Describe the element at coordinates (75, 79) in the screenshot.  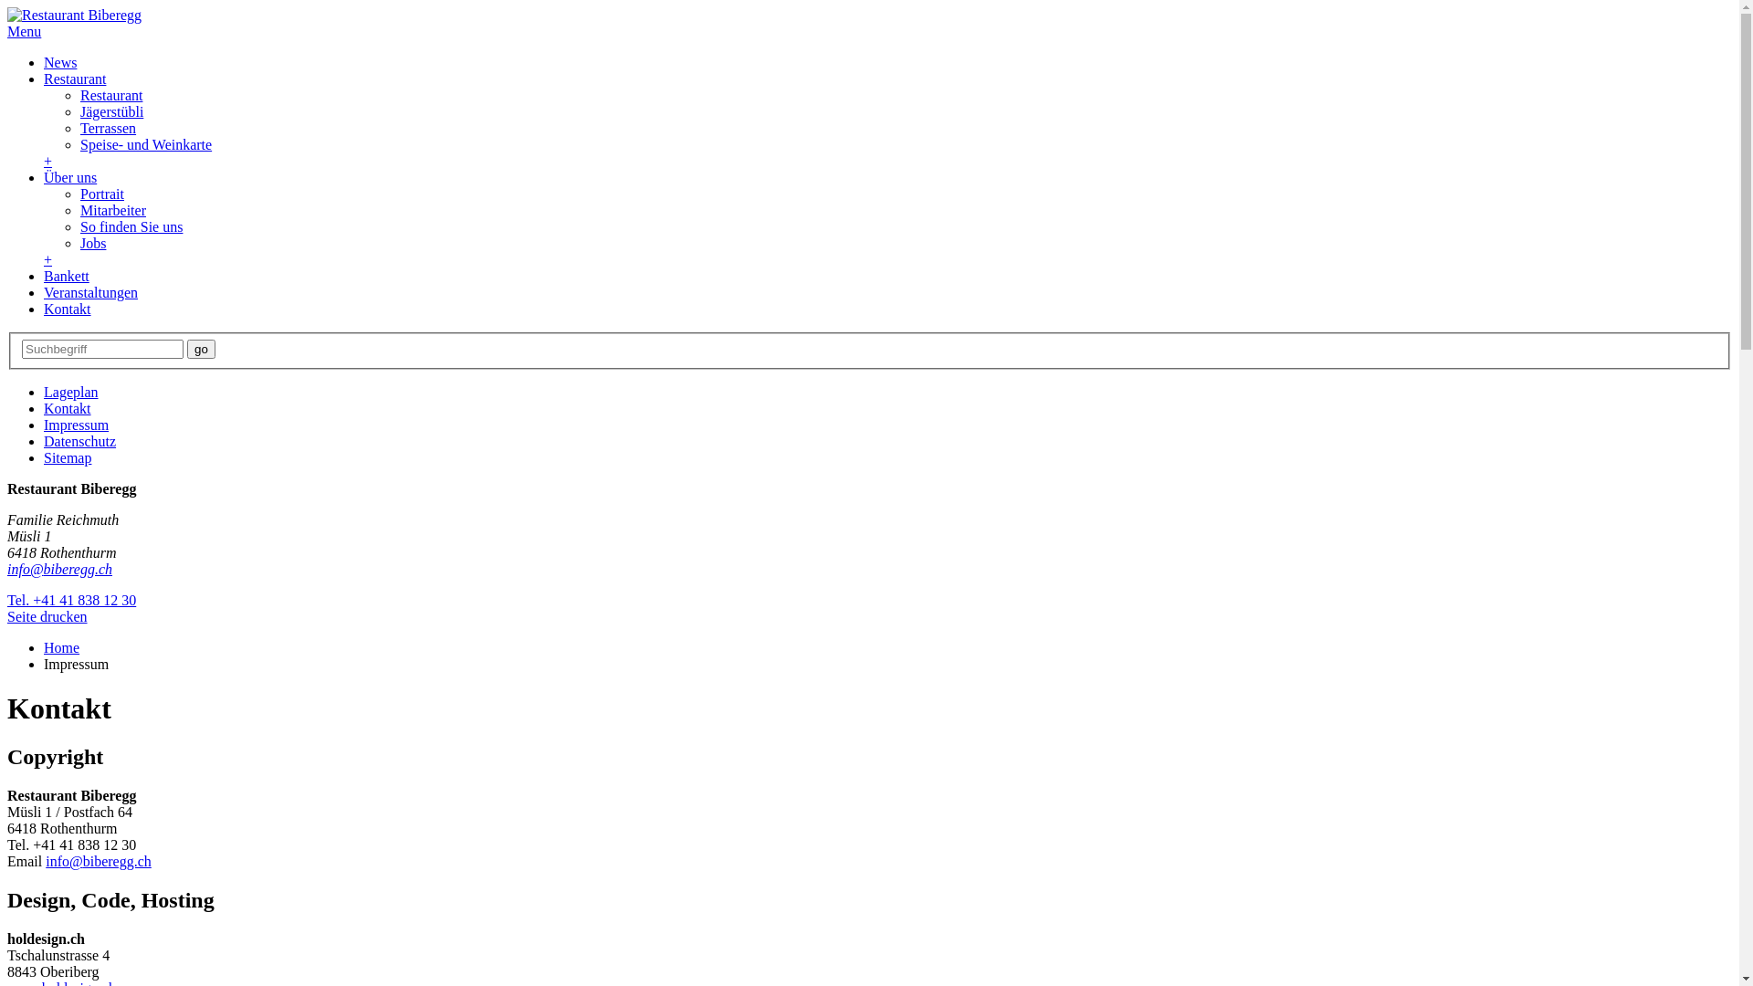
I see `Restaurant` at that location.